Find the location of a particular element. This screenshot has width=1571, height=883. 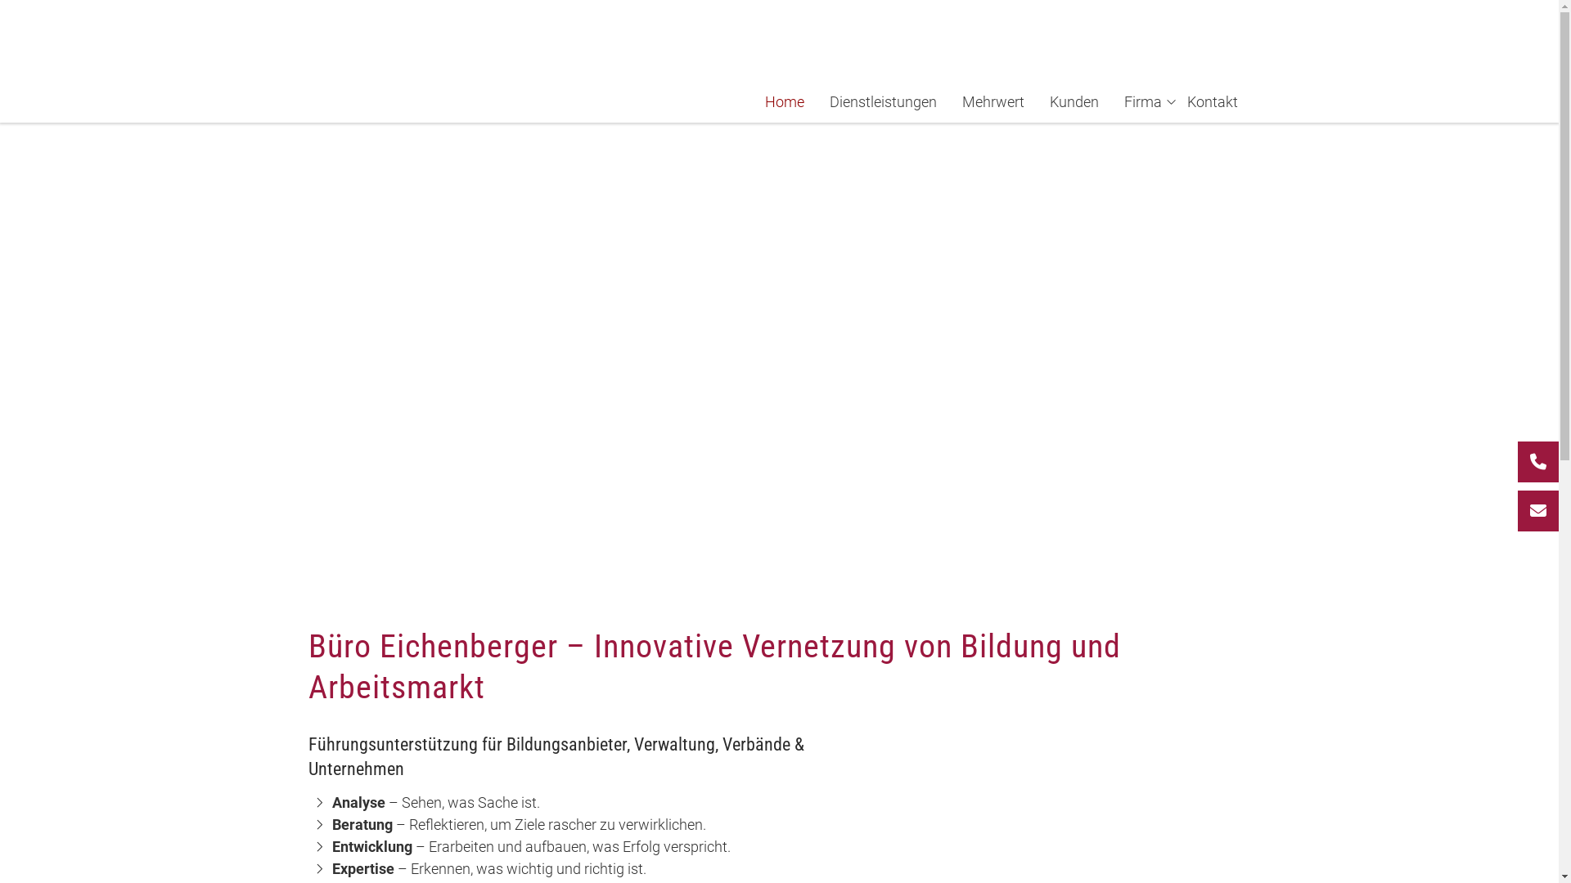

Mehrwert is located at coordinates (993, 101).